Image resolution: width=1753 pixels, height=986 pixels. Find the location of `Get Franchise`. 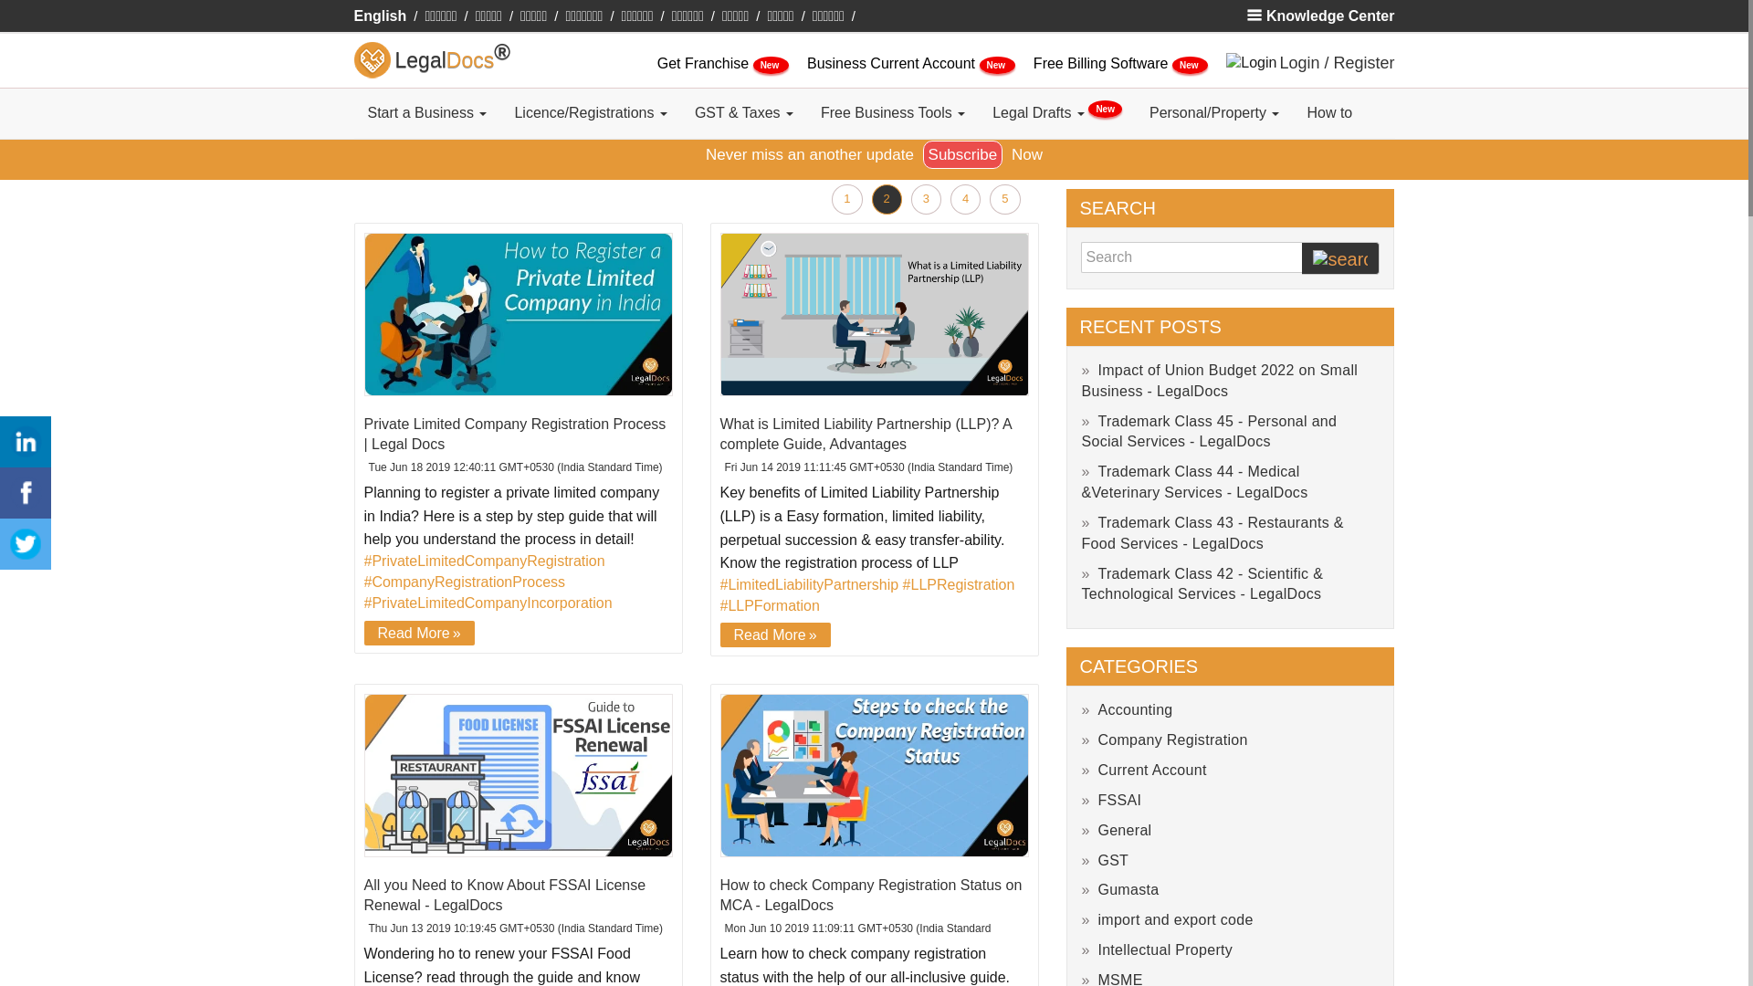

Get Franchise is located at coordinates (705, 62).